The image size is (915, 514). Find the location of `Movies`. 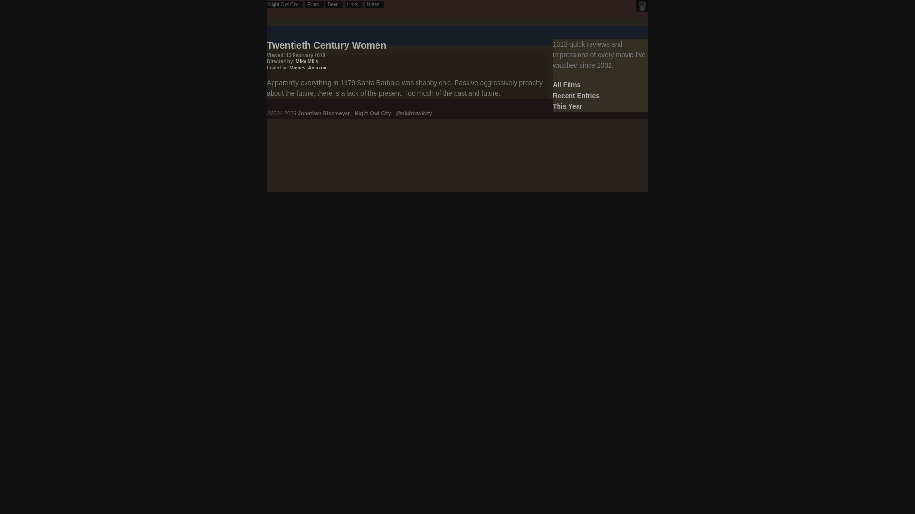

Movies is located at coordinates (297, 68).